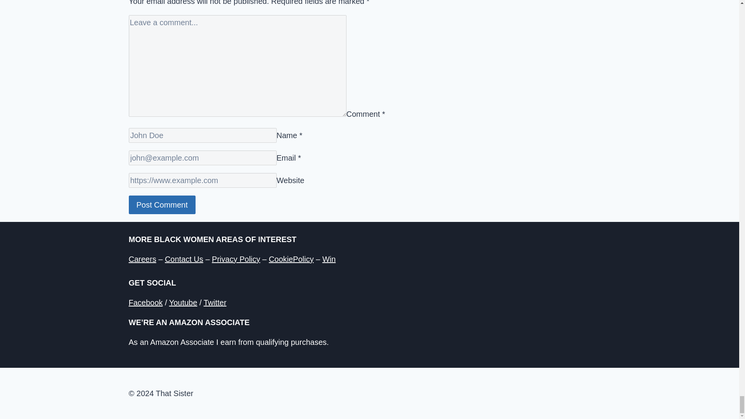 The height and width of the screenshot is (419, 745). What do you see at coordinates (162, 205) in the screenshot?
I see `Post Comment` at bounding box center [162, 205].